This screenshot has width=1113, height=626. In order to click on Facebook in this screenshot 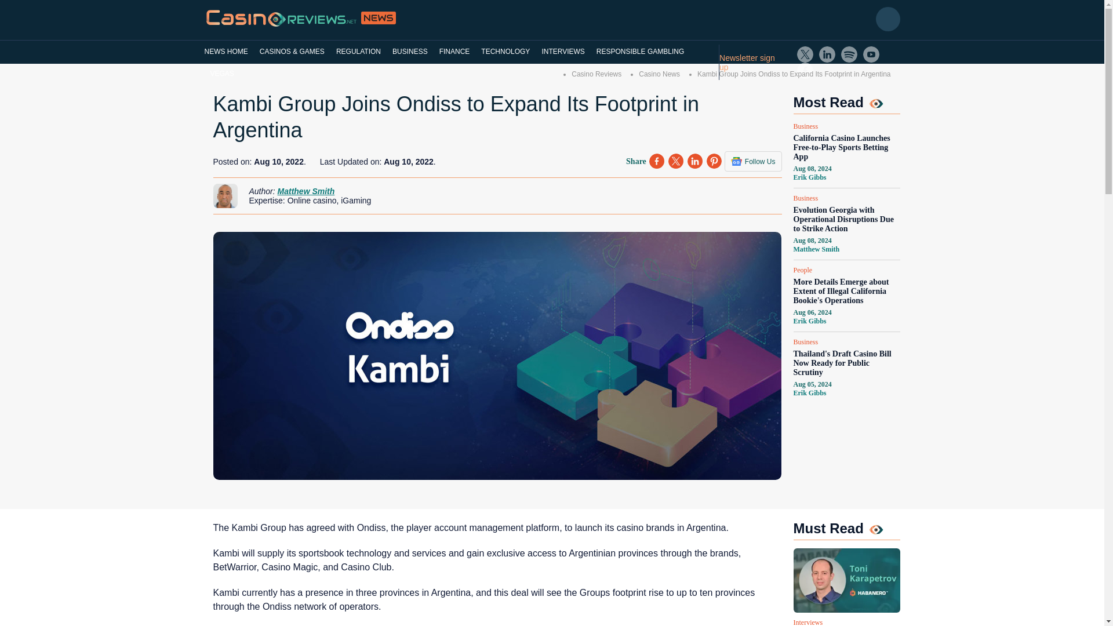, I will do `click(805, 71)`.